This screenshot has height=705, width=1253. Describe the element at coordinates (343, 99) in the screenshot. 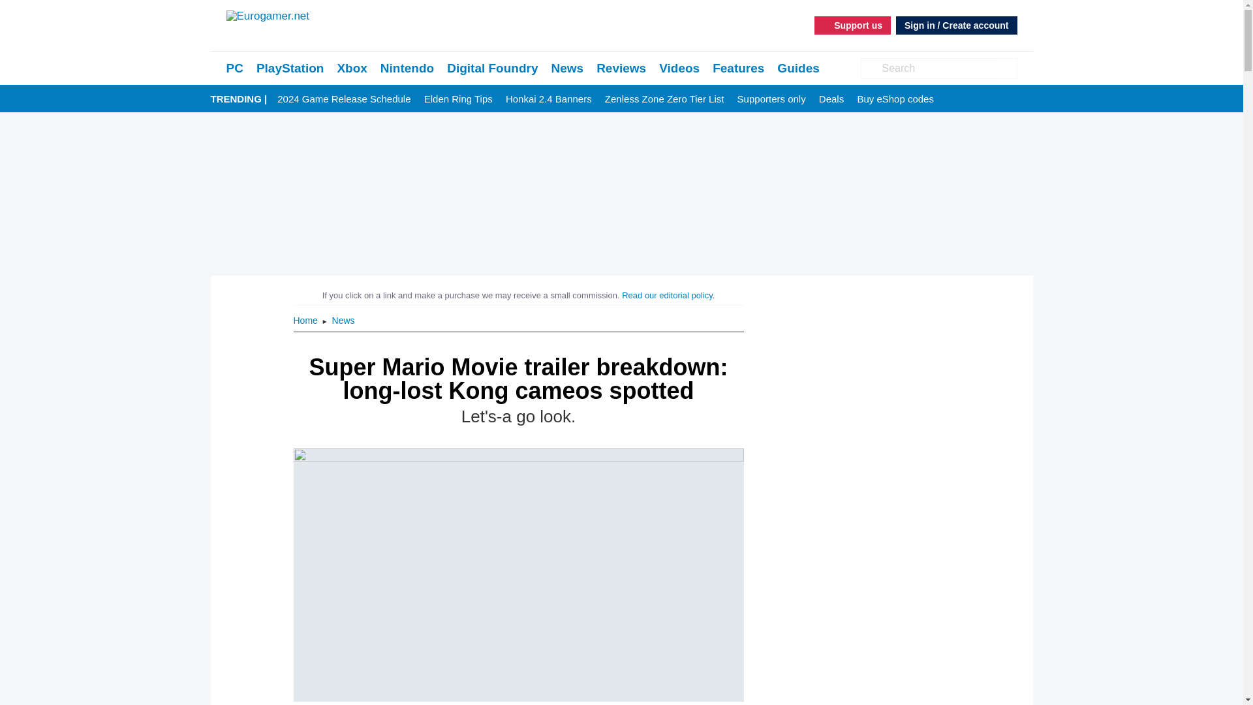

I see `2024 Game Release Schedule` at that location.